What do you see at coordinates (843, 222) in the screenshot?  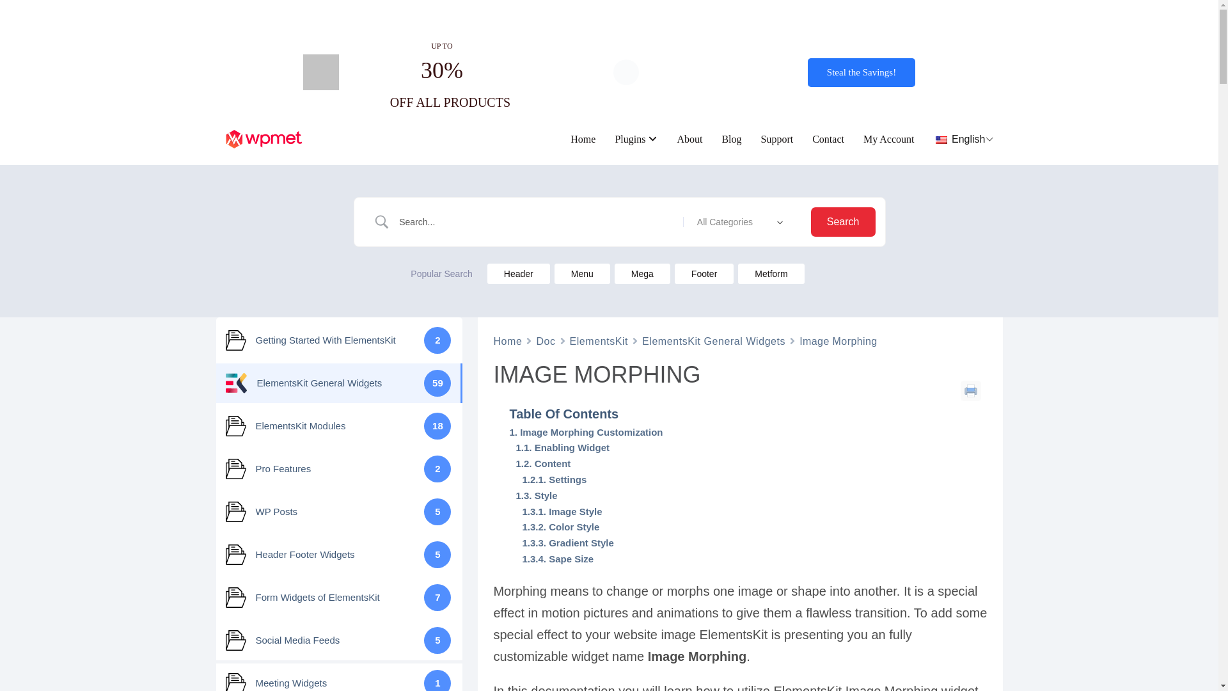 I see `Search` at bounding box center [843, 222].